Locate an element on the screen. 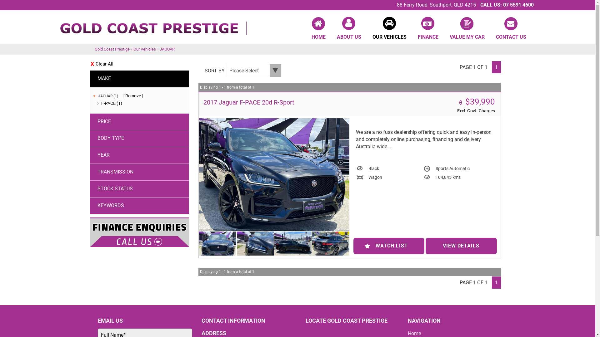  WATCH LIST is located at coordinates (389, 246).